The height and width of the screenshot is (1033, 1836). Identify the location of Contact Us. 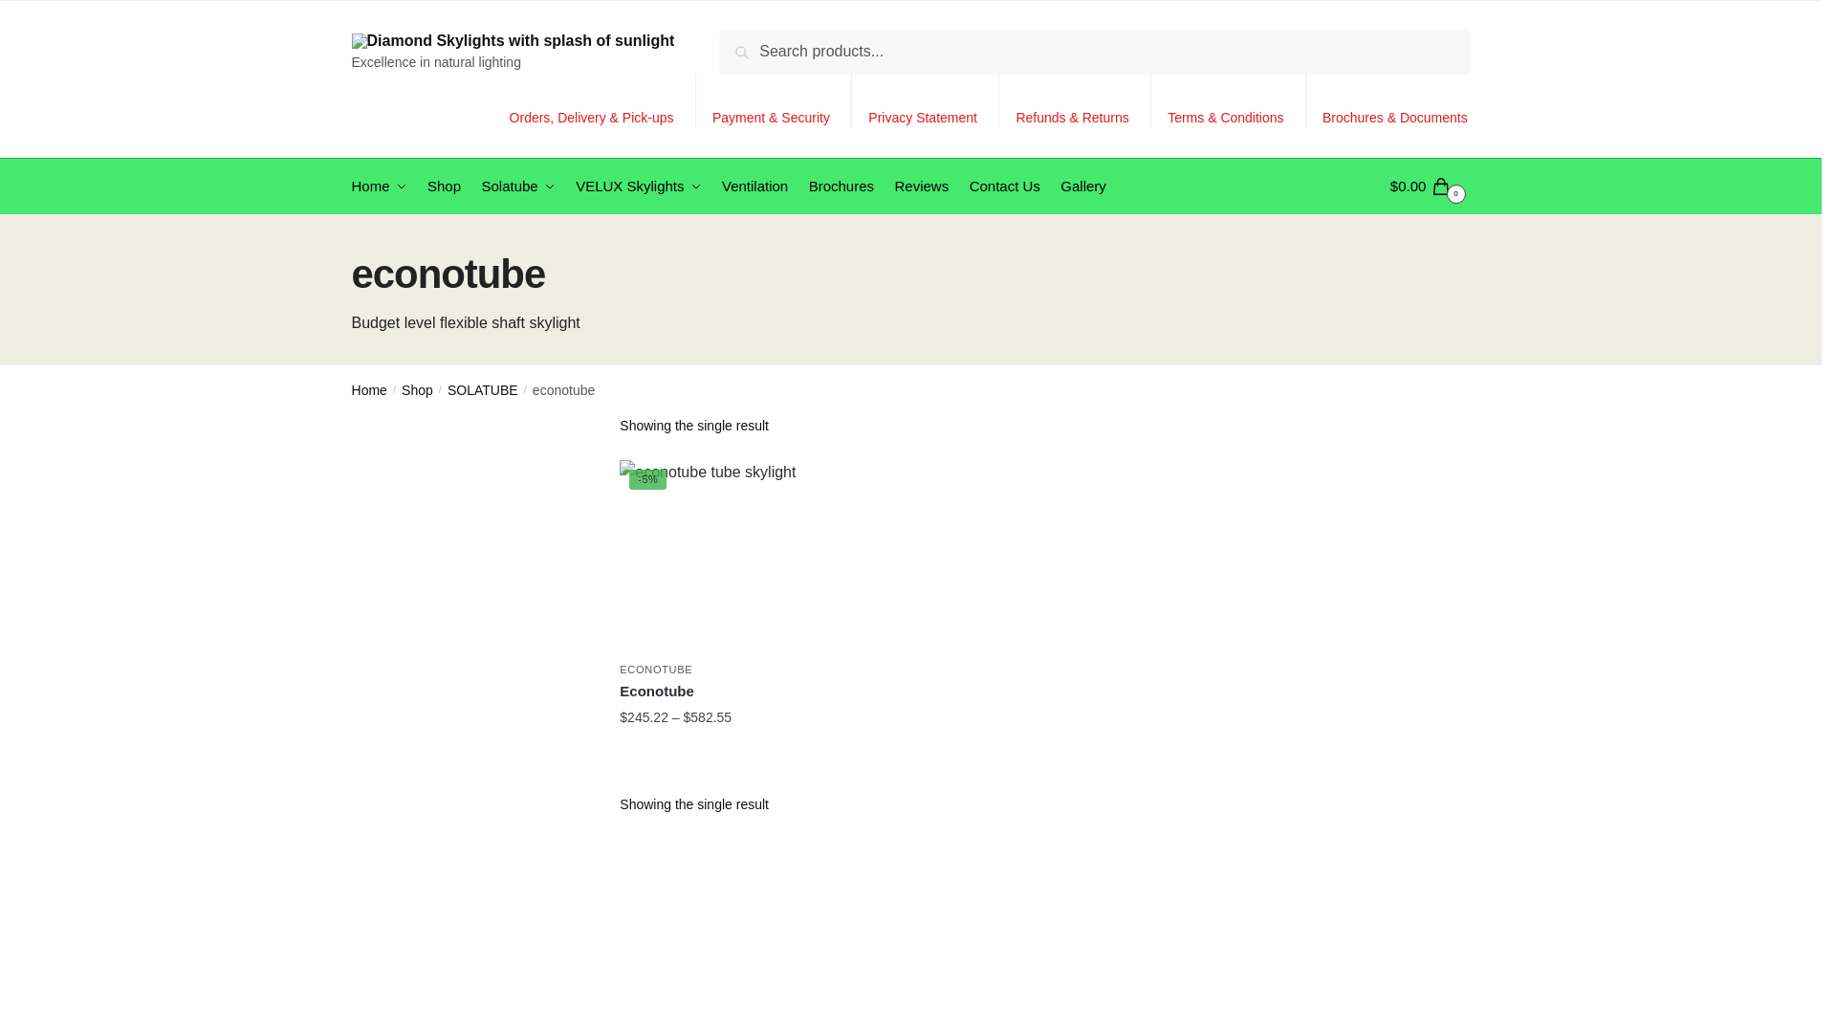
(1004, 187).